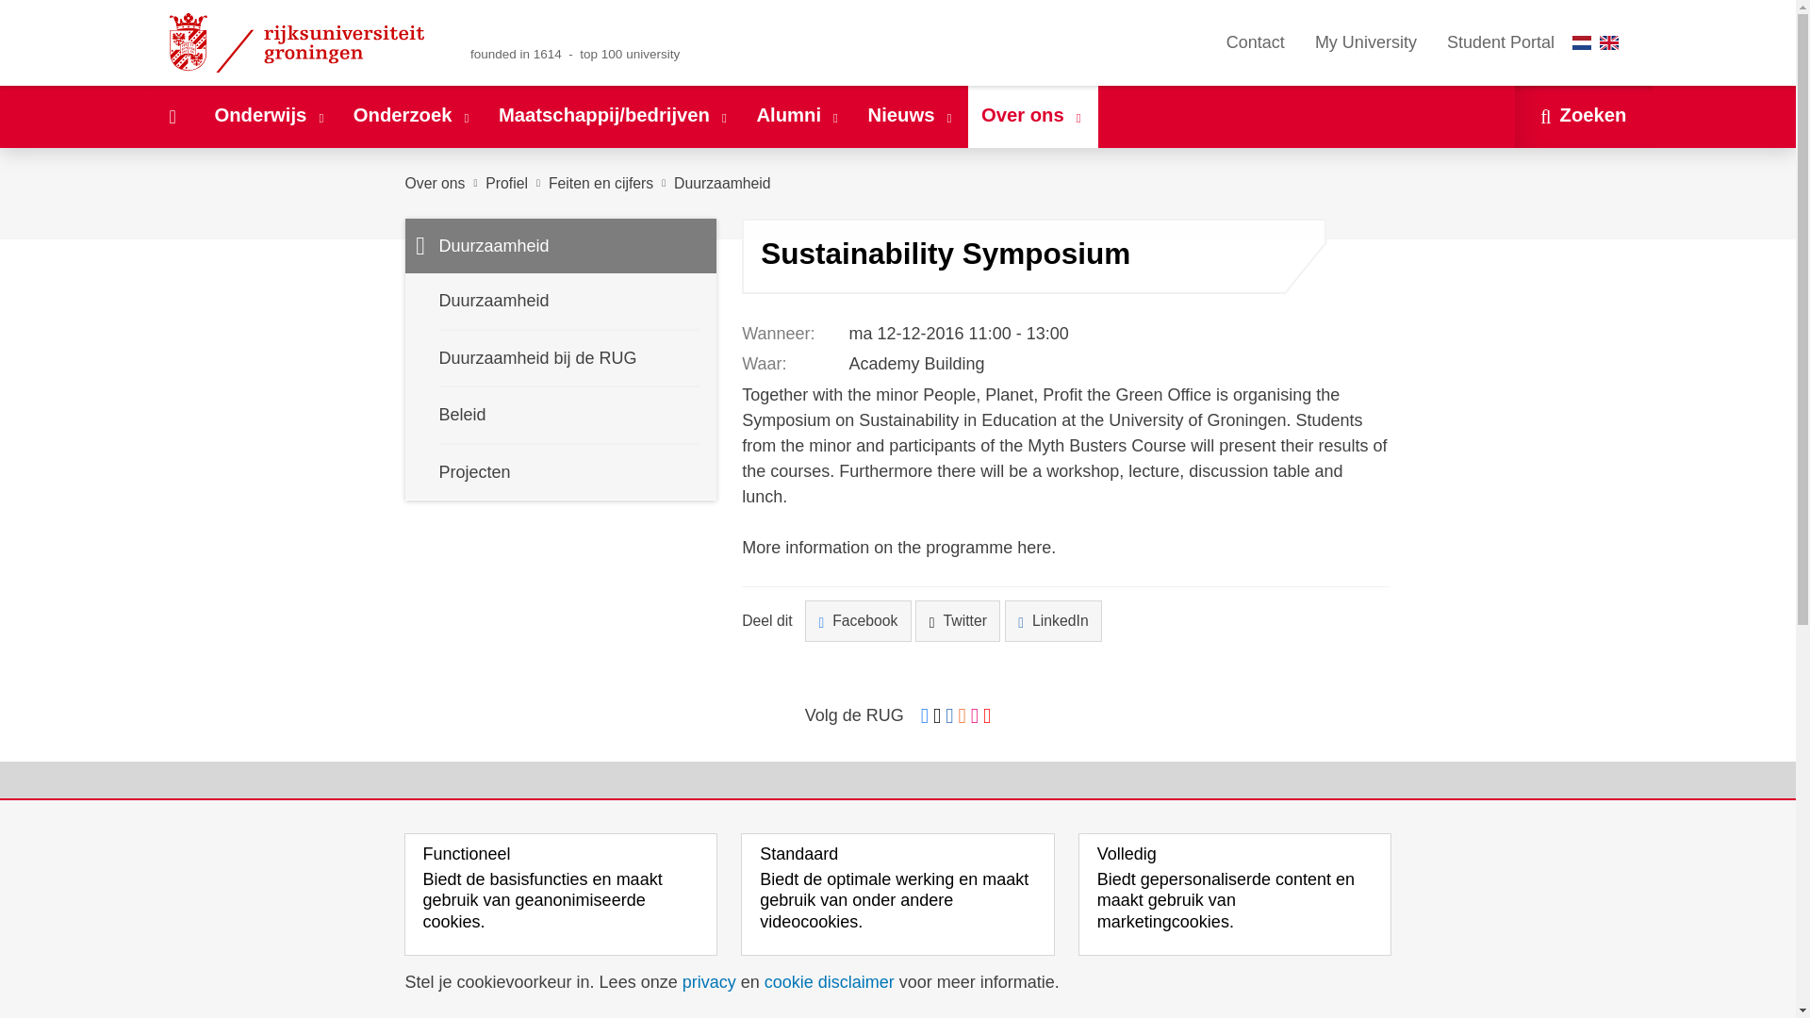 This screenshot has width=1810, height=1018. What do you see at coordinates (1582, 41) in the screenshot?
I see `Nederlands` at bounding box center [1582, 41].